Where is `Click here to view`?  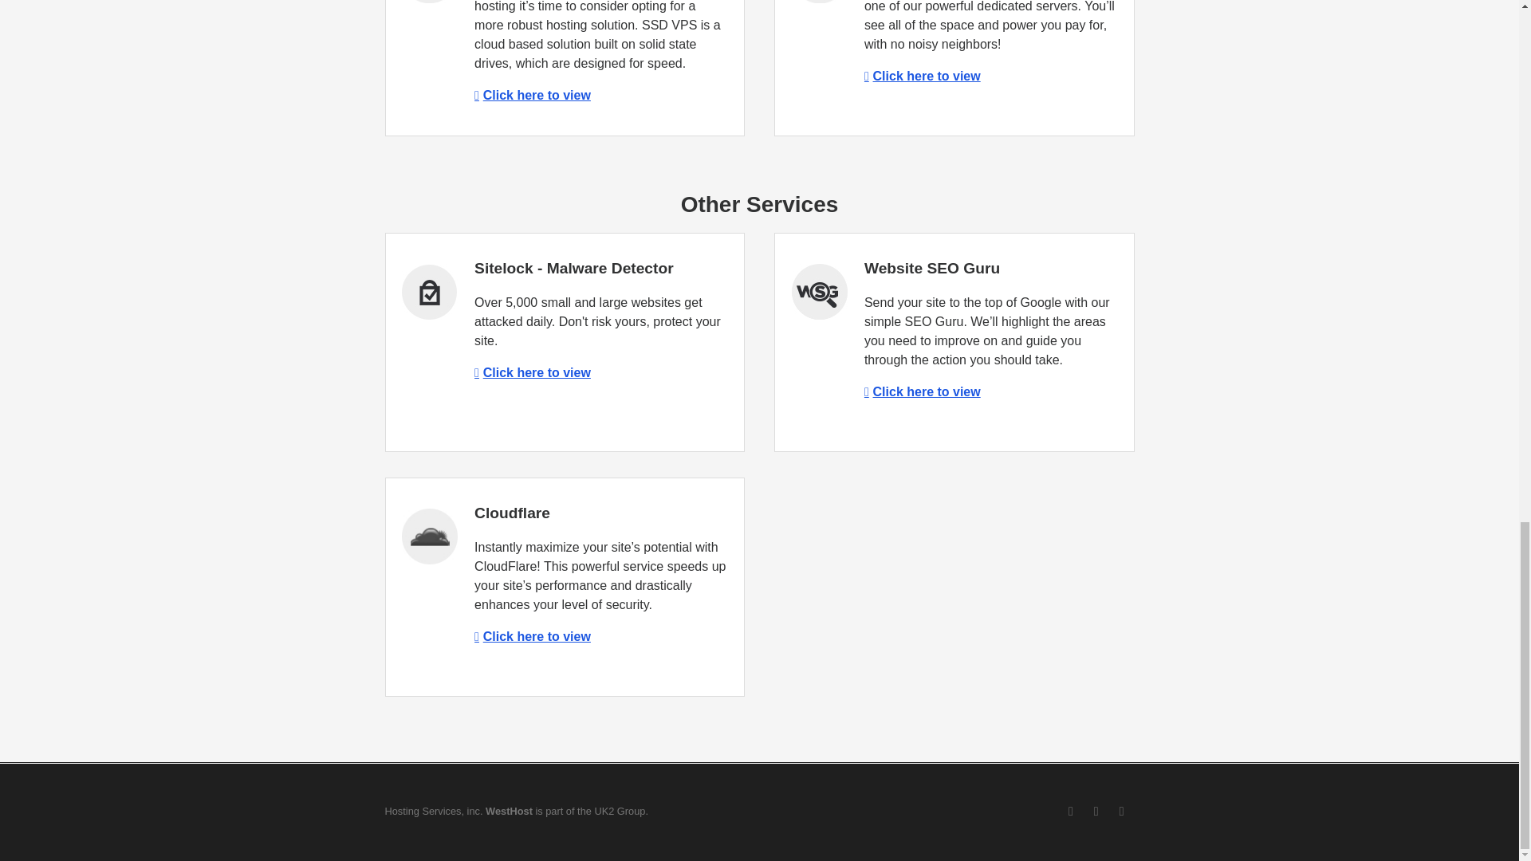
Click here to view is located at coordinates (533, 96).